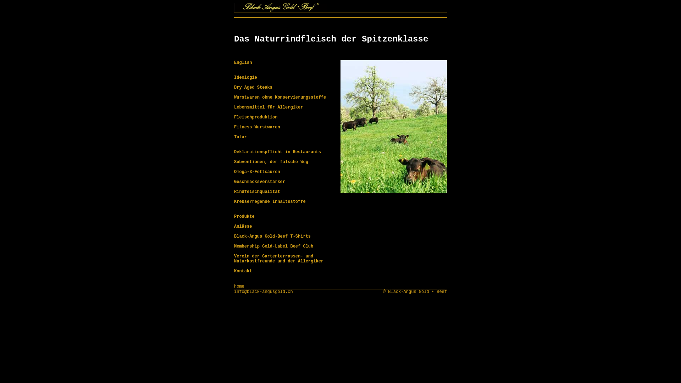 Image resolution: width=681 pixels, height=383 pixels. I want to click on Black-Angus Gold-Beef T-Shirts, so click(272, 237).